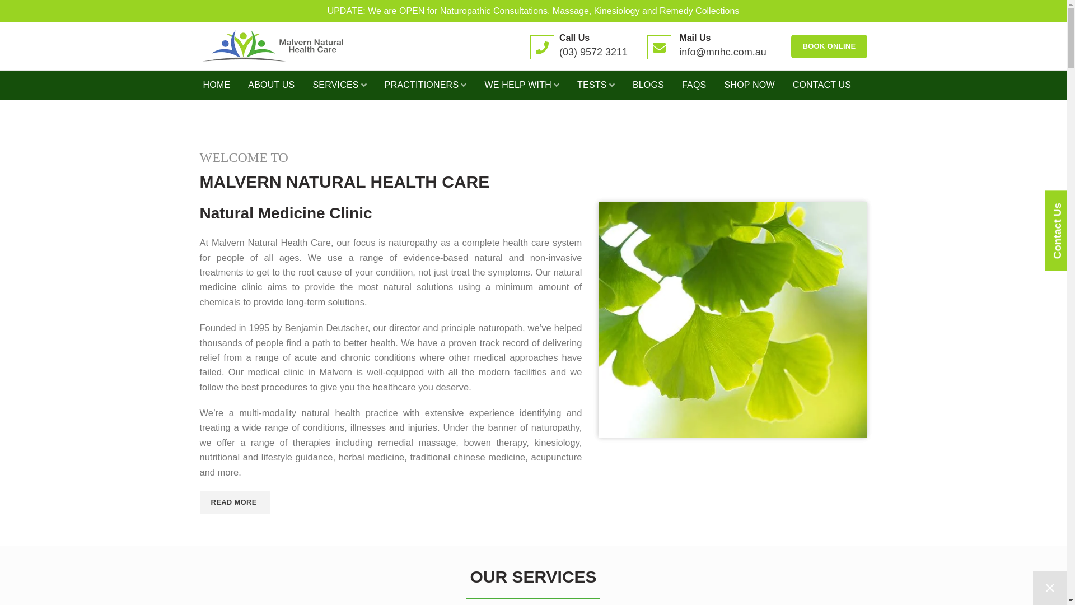 The image size is (1075, 605). I want to click on FAQS, so click(694, 85).